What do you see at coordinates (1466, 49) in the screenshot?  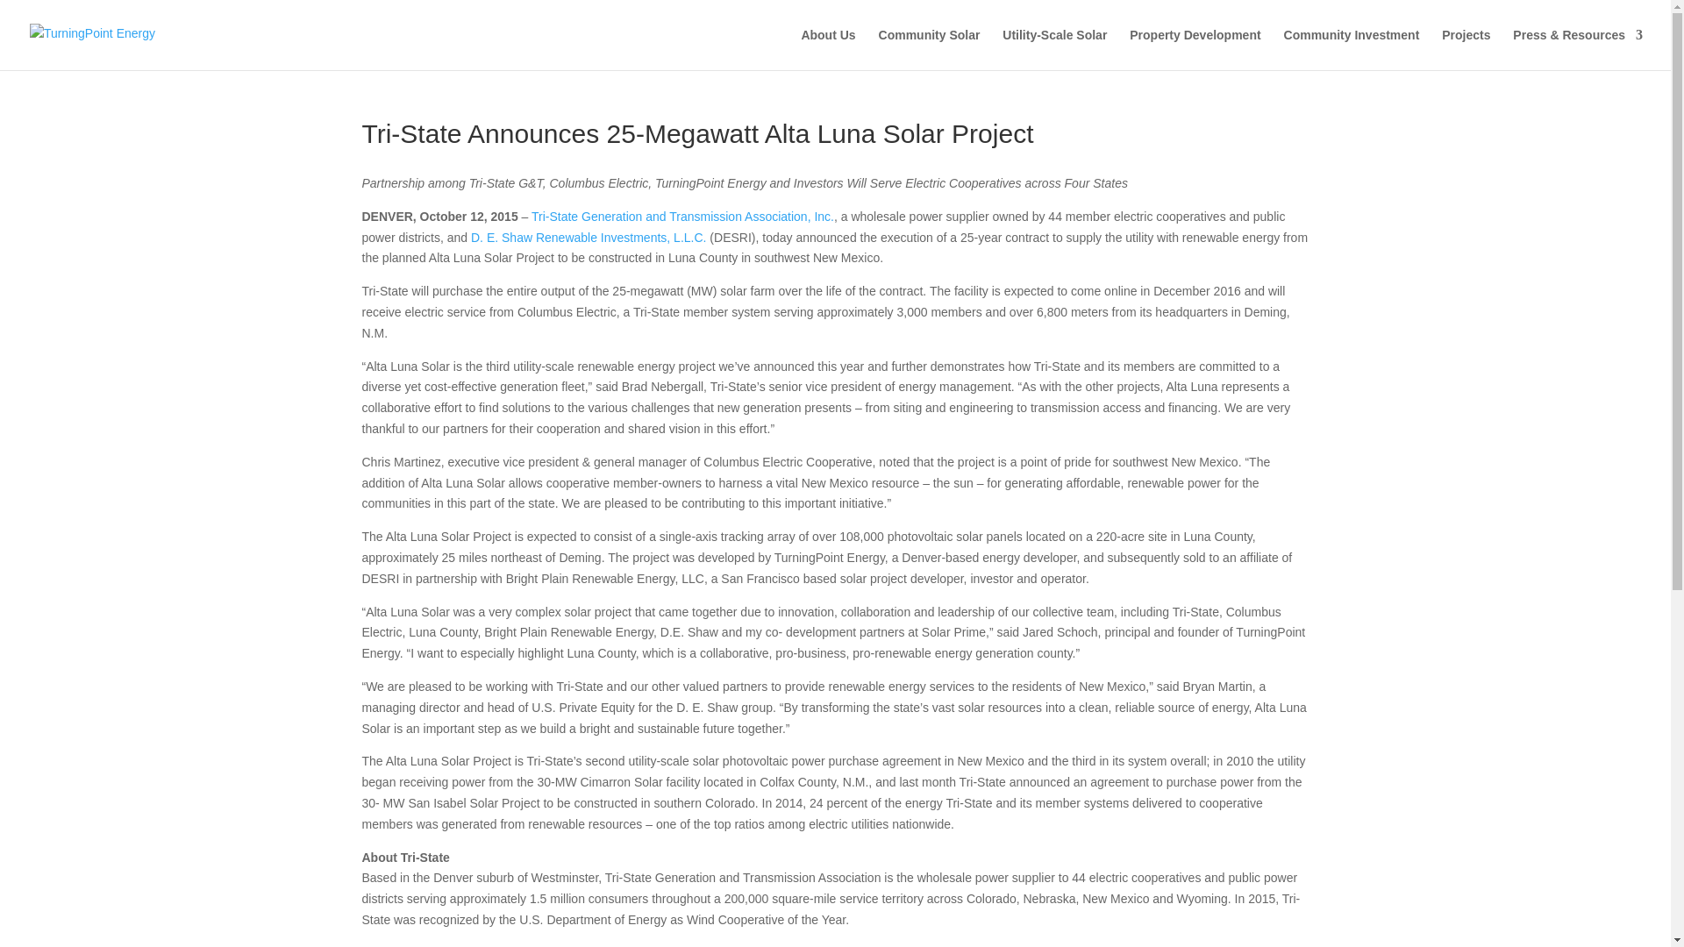 I see `Projects` at bounding box center [1466, 49].